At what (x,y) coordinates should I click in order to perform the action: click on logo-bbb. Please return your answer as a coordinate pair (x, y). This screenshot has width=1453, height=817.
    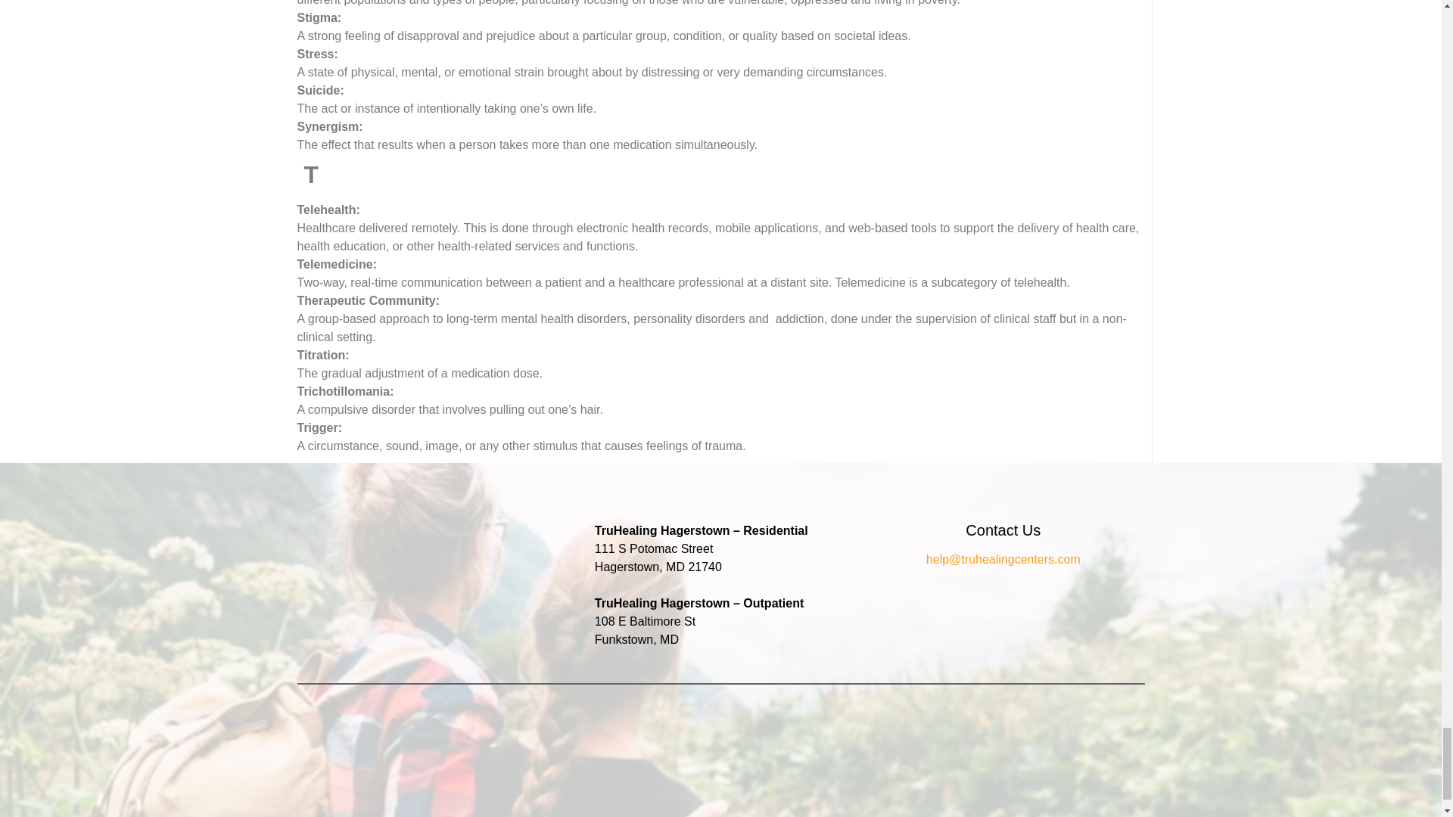
    Looking at the image, I should click on (878, 764).